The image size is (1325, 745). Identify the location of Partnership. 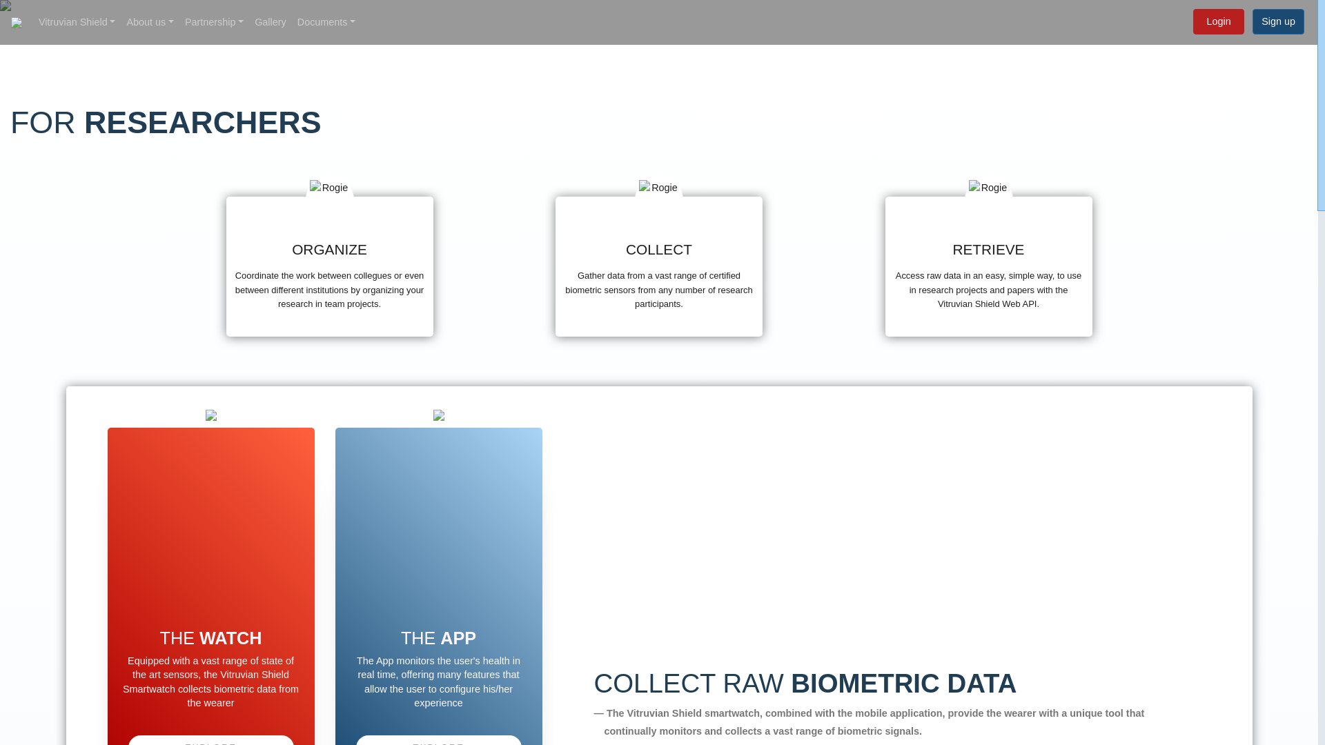
(214, 22).